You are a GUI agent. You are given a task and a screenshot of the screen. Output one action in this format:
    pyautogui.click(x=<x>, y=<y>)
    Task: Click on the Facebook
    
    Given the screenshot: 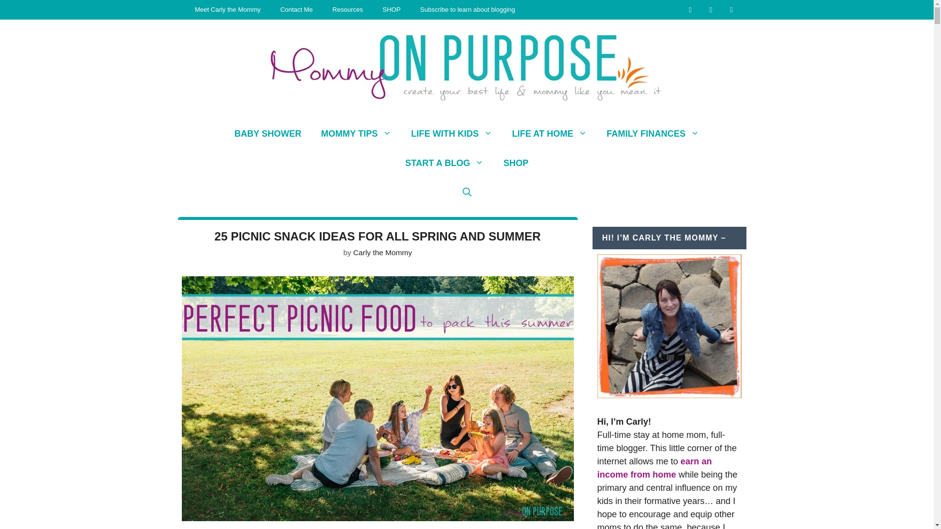 What is the action you would take?
    pyautogui.click(x=711, y=9)
    